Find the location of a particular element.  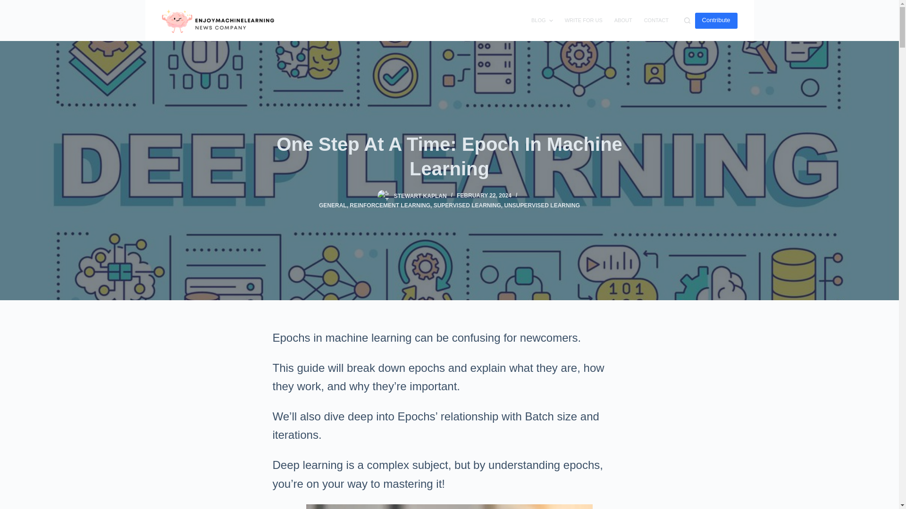

Skip to content is located at coordinates (9, 5).